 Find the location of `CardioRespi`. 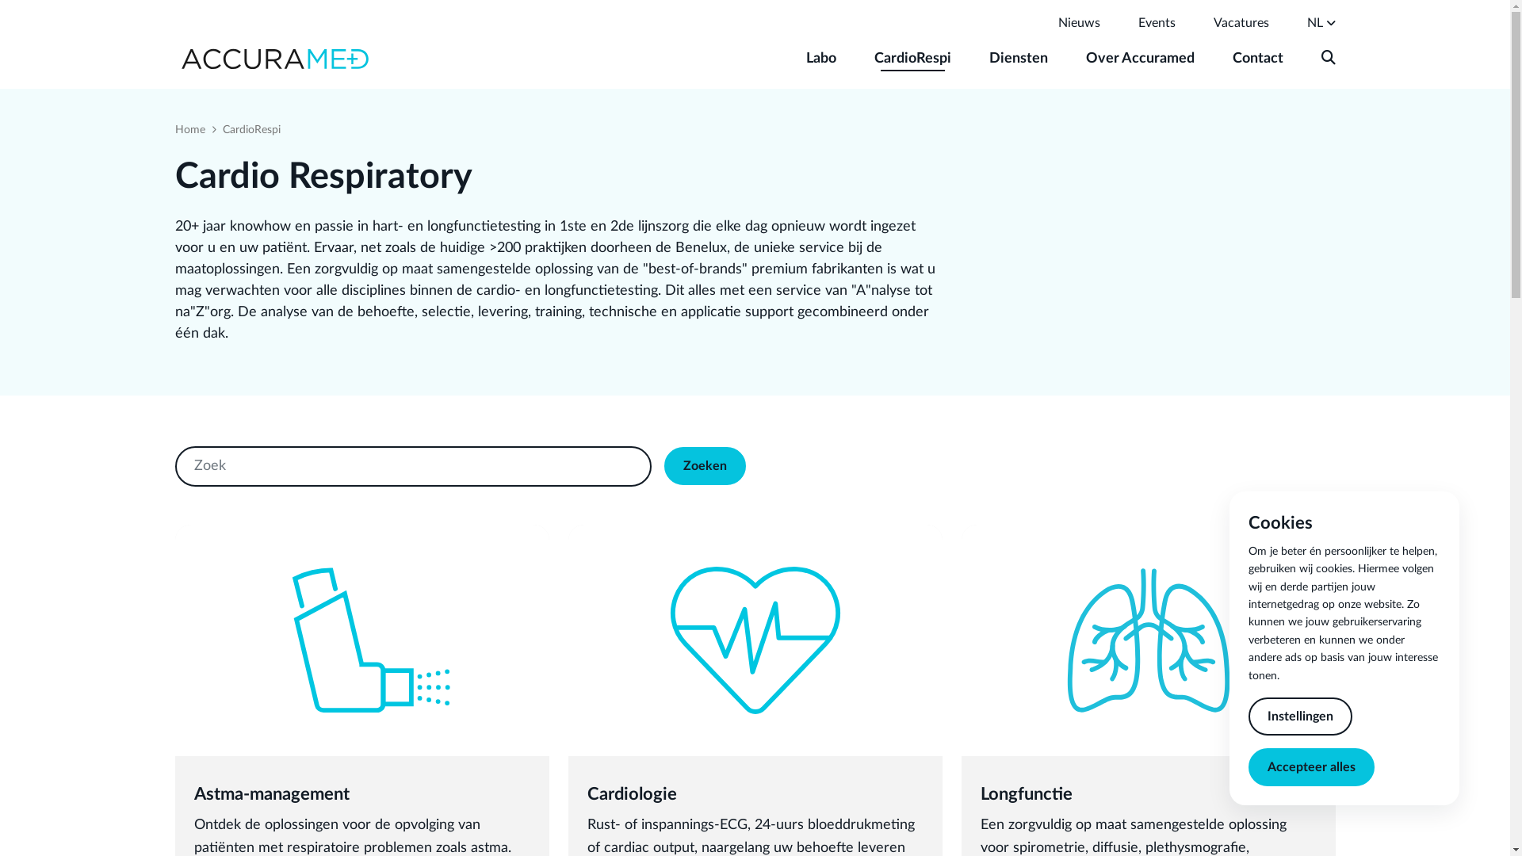

CardioRespi is located at coordinates (912, 59).